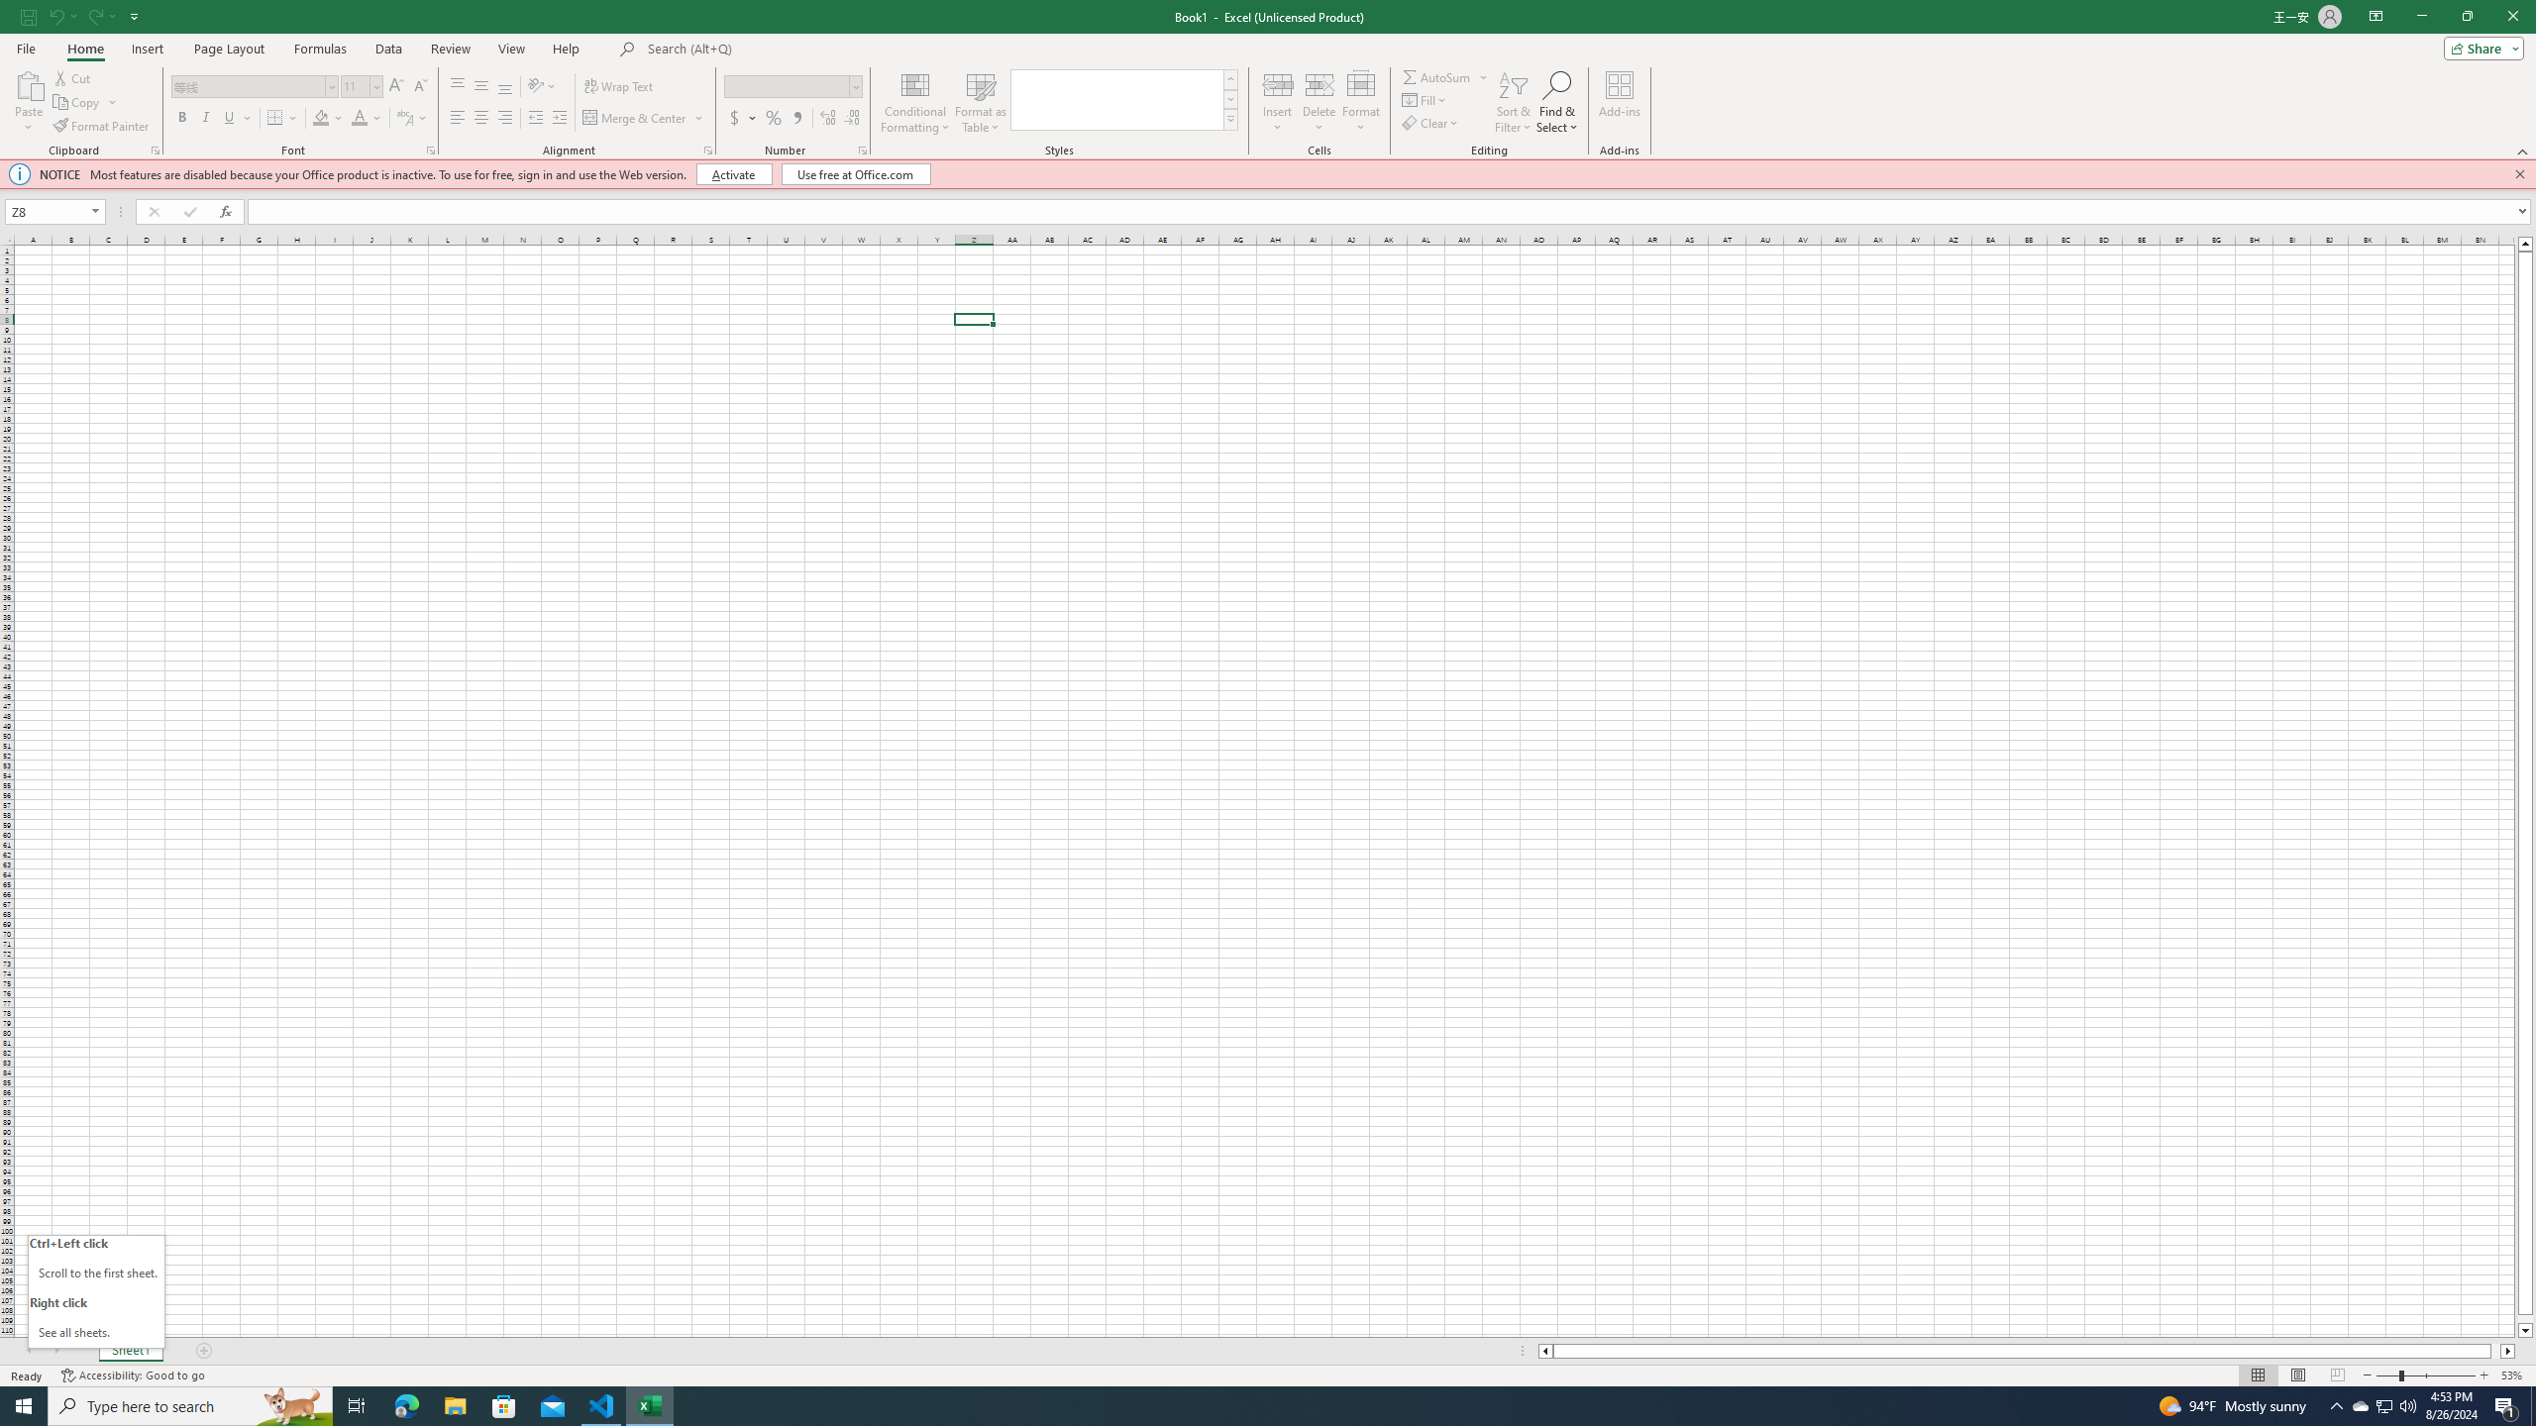  What do you see at coordinates (735, 174) in the screenshot?
I see `Activate` at bounding box center [735, 174].